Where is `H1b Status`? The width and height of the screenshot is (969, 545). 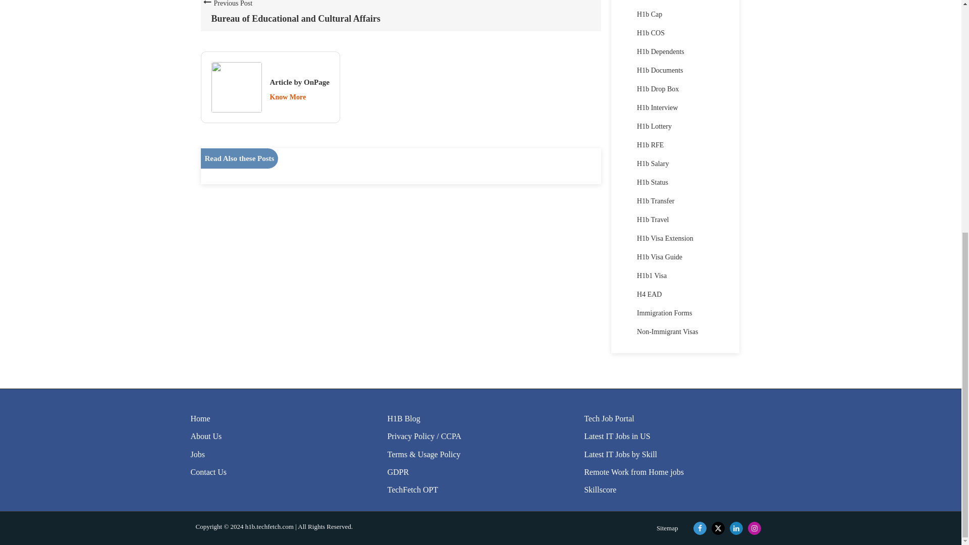 H1b Status is located at coordinates (652, 183).